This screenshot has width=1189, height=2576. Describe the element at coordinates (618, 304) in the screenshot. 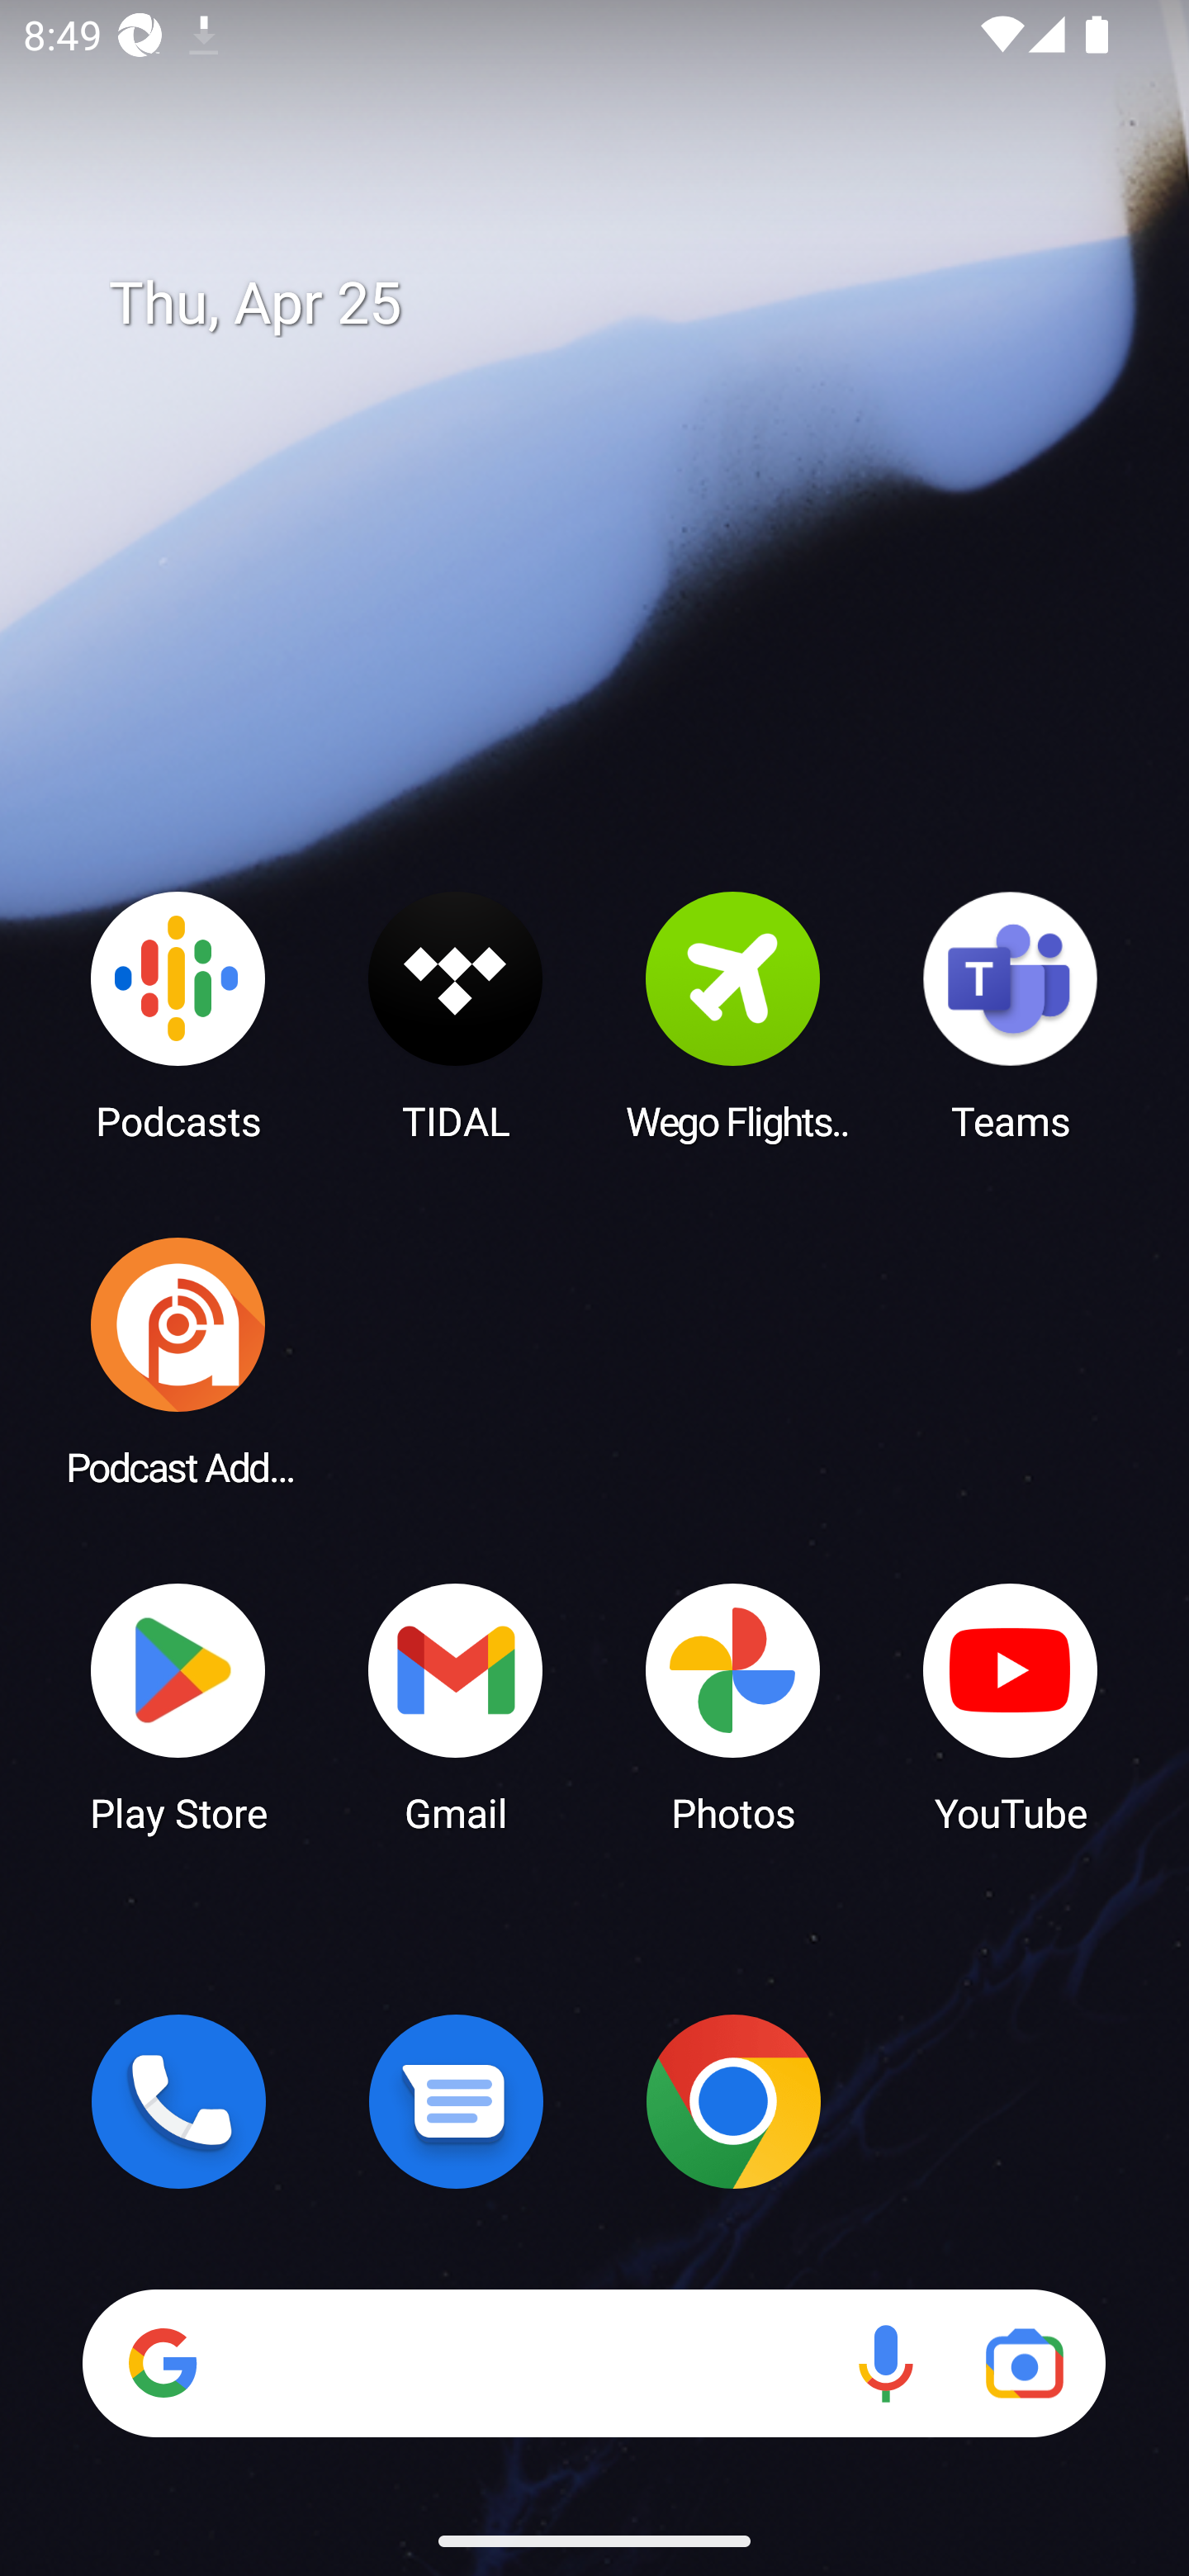

I see `Thu, Apr 25` at that location.